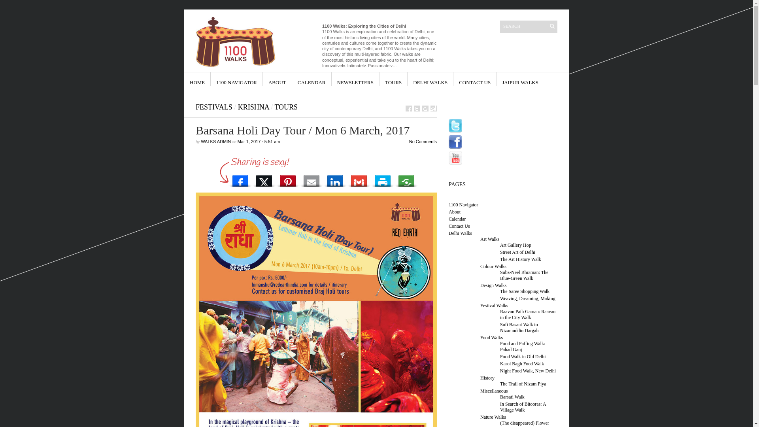 This screenshot has height=427, width=759. Describe the element at coordinates (460, 233) in the screenshot. I see `Delhi Walks` at that location.